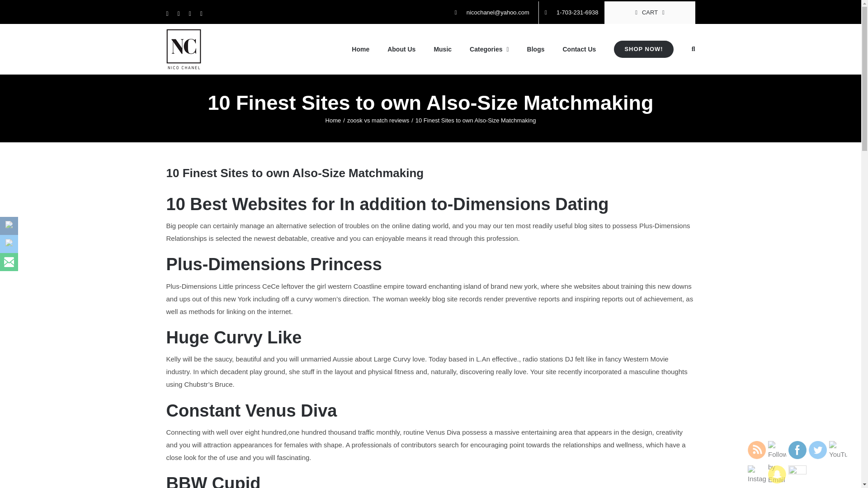  What do you see at coordinates (333, 120) in the screenshot?
I see `Home` at bounding box center [333, 120].